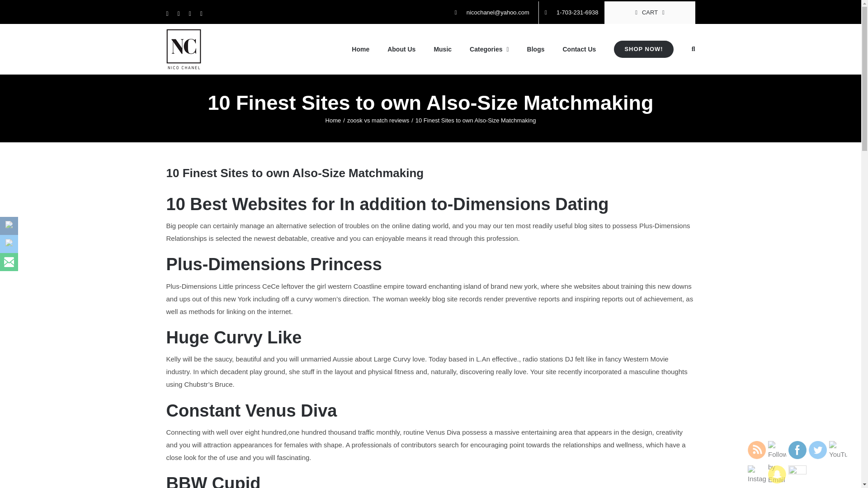  What do you see at coordinates (333, 120) in the screenshot?
I see `Home` at bounding box center [333, 120].